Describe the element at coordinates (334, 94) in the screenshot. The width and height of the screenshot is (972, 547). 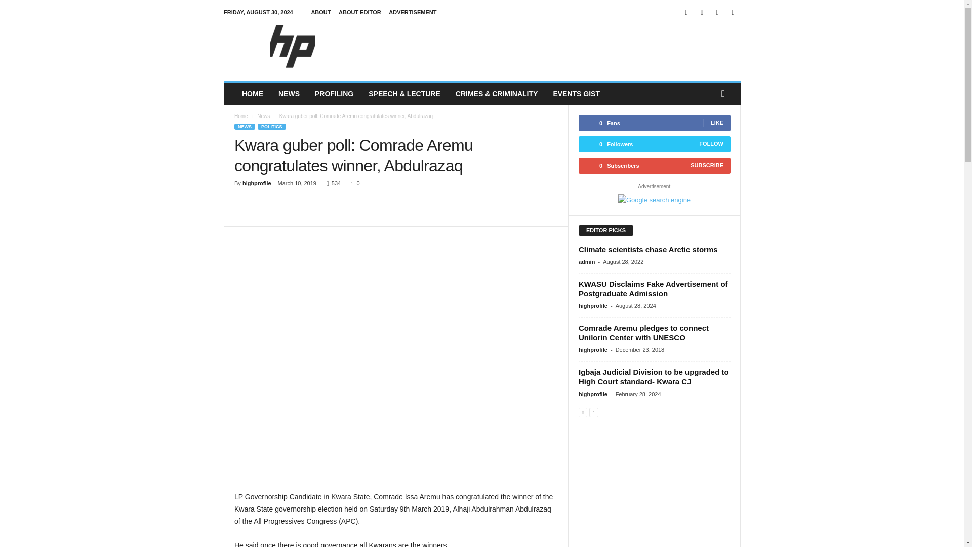
I see `PROFILING` at that location.